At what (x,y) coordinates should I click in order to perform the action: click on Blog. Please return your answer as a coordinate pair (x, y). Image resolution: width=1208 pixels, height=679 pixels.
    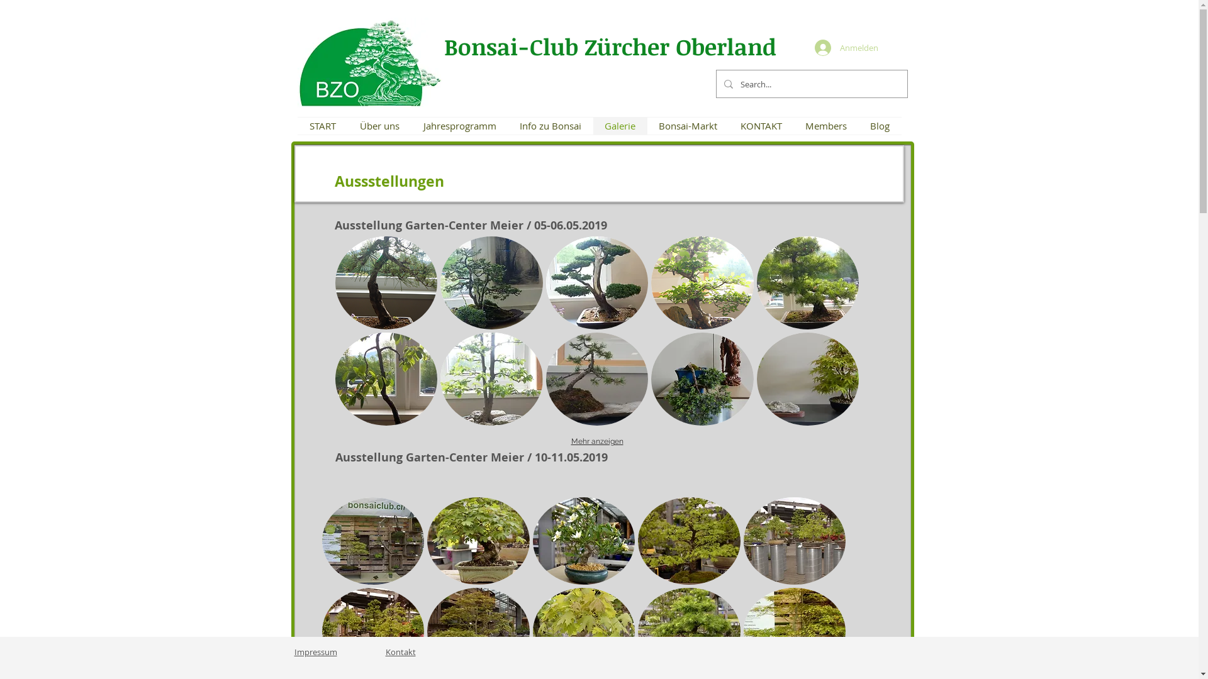
    Looking at the image, I should click on (880, 126).